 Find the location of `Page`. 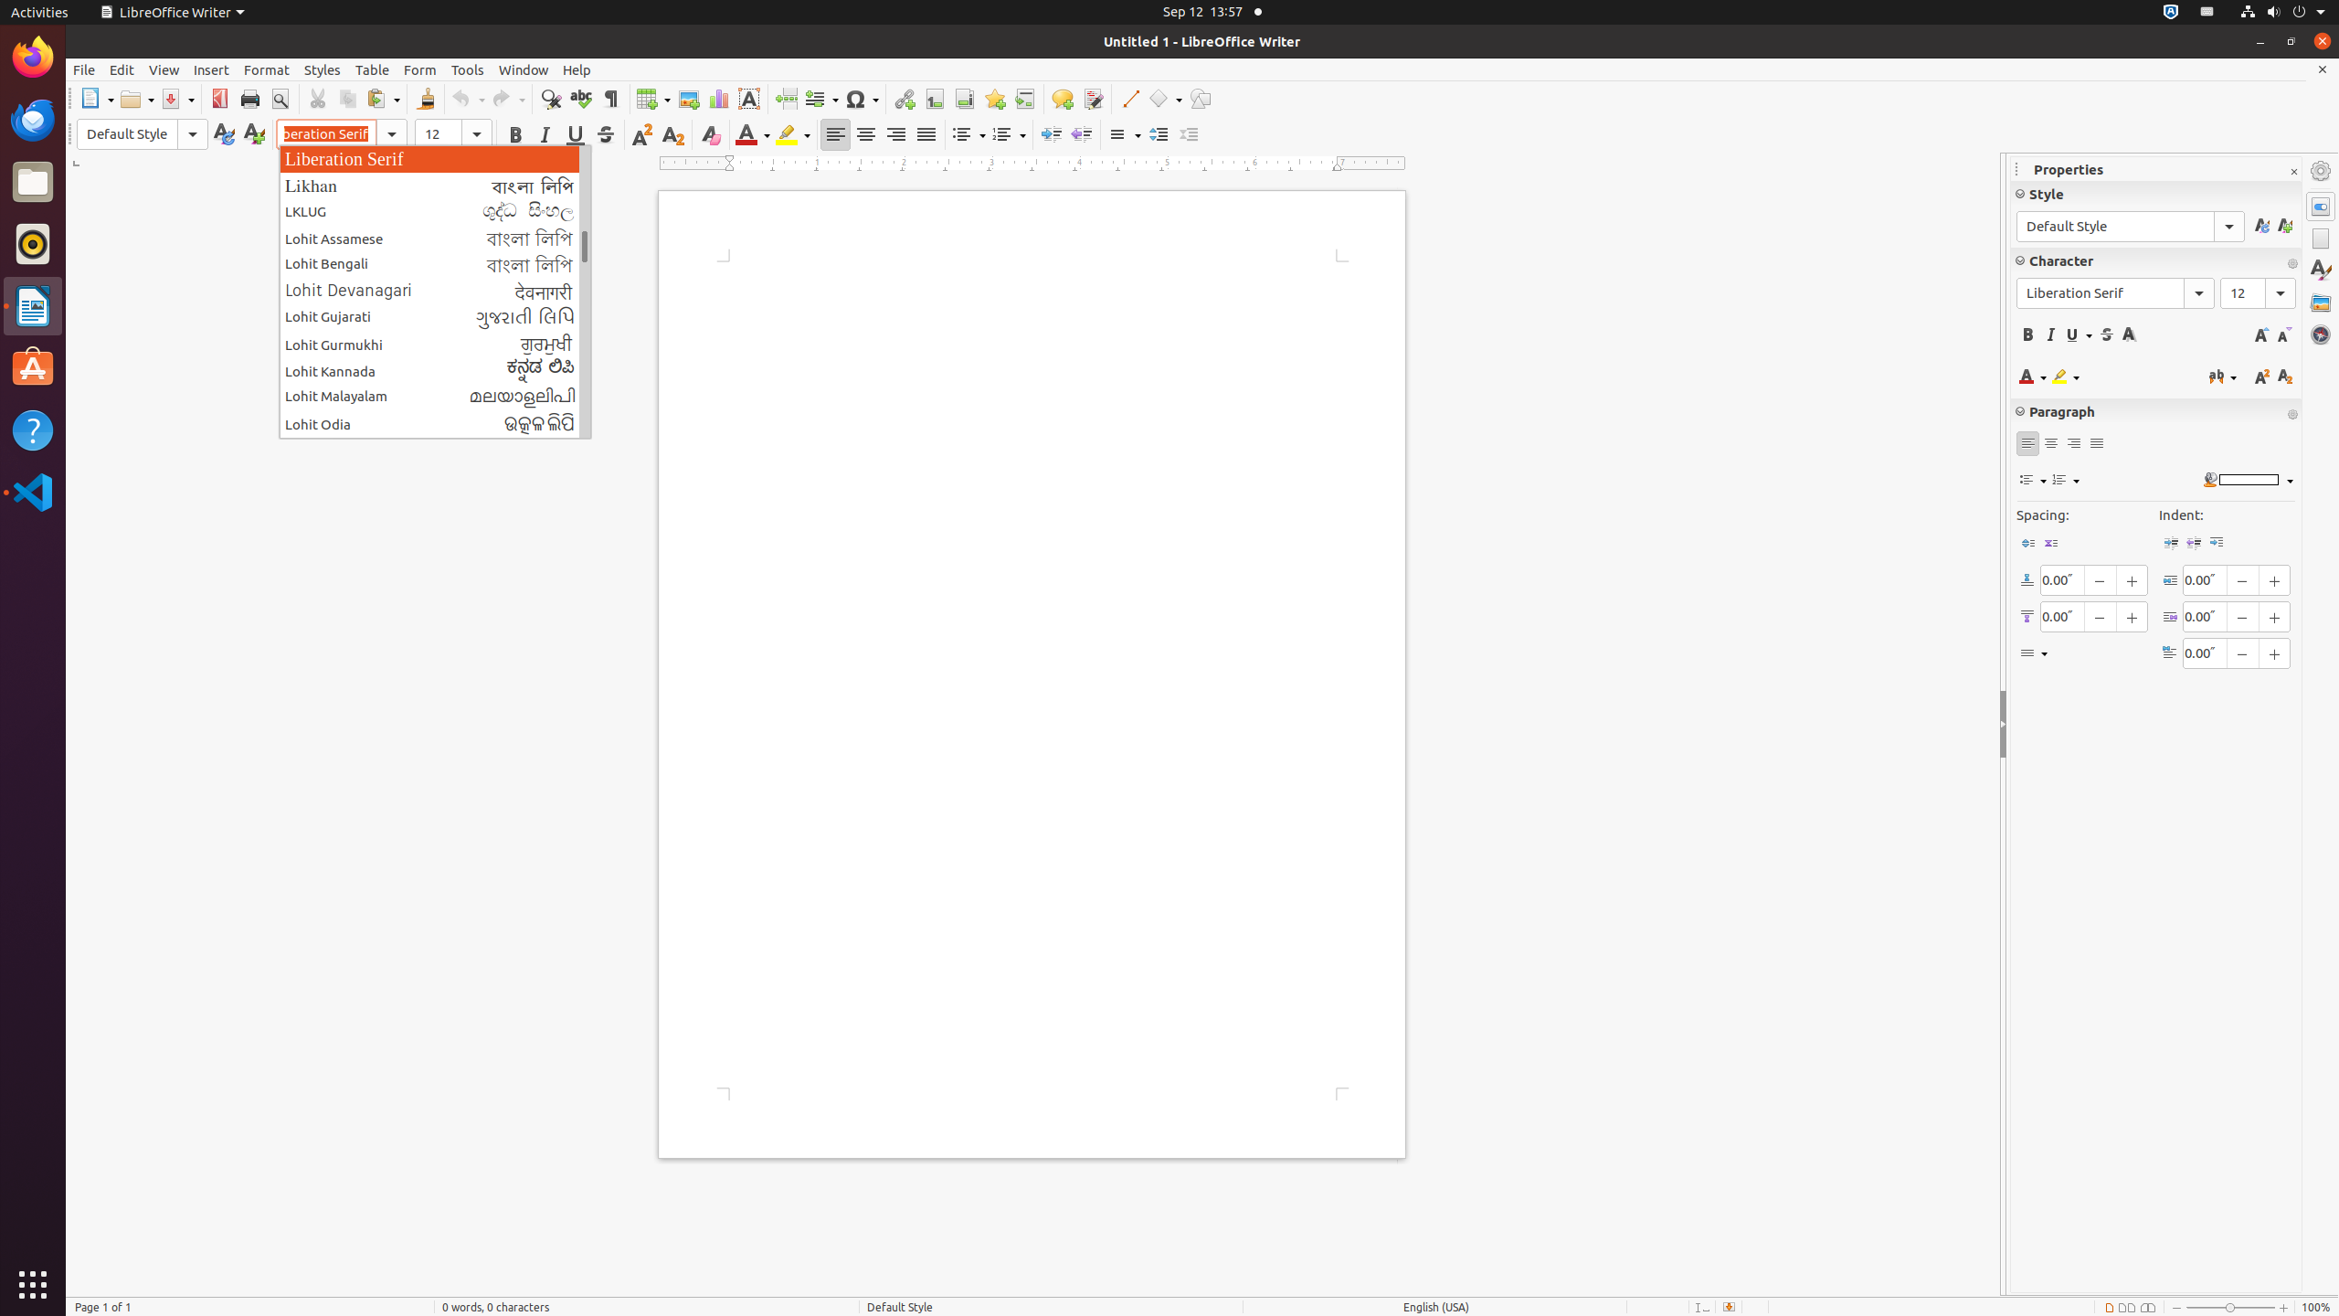

Page is located at coordinates (2321, 239).